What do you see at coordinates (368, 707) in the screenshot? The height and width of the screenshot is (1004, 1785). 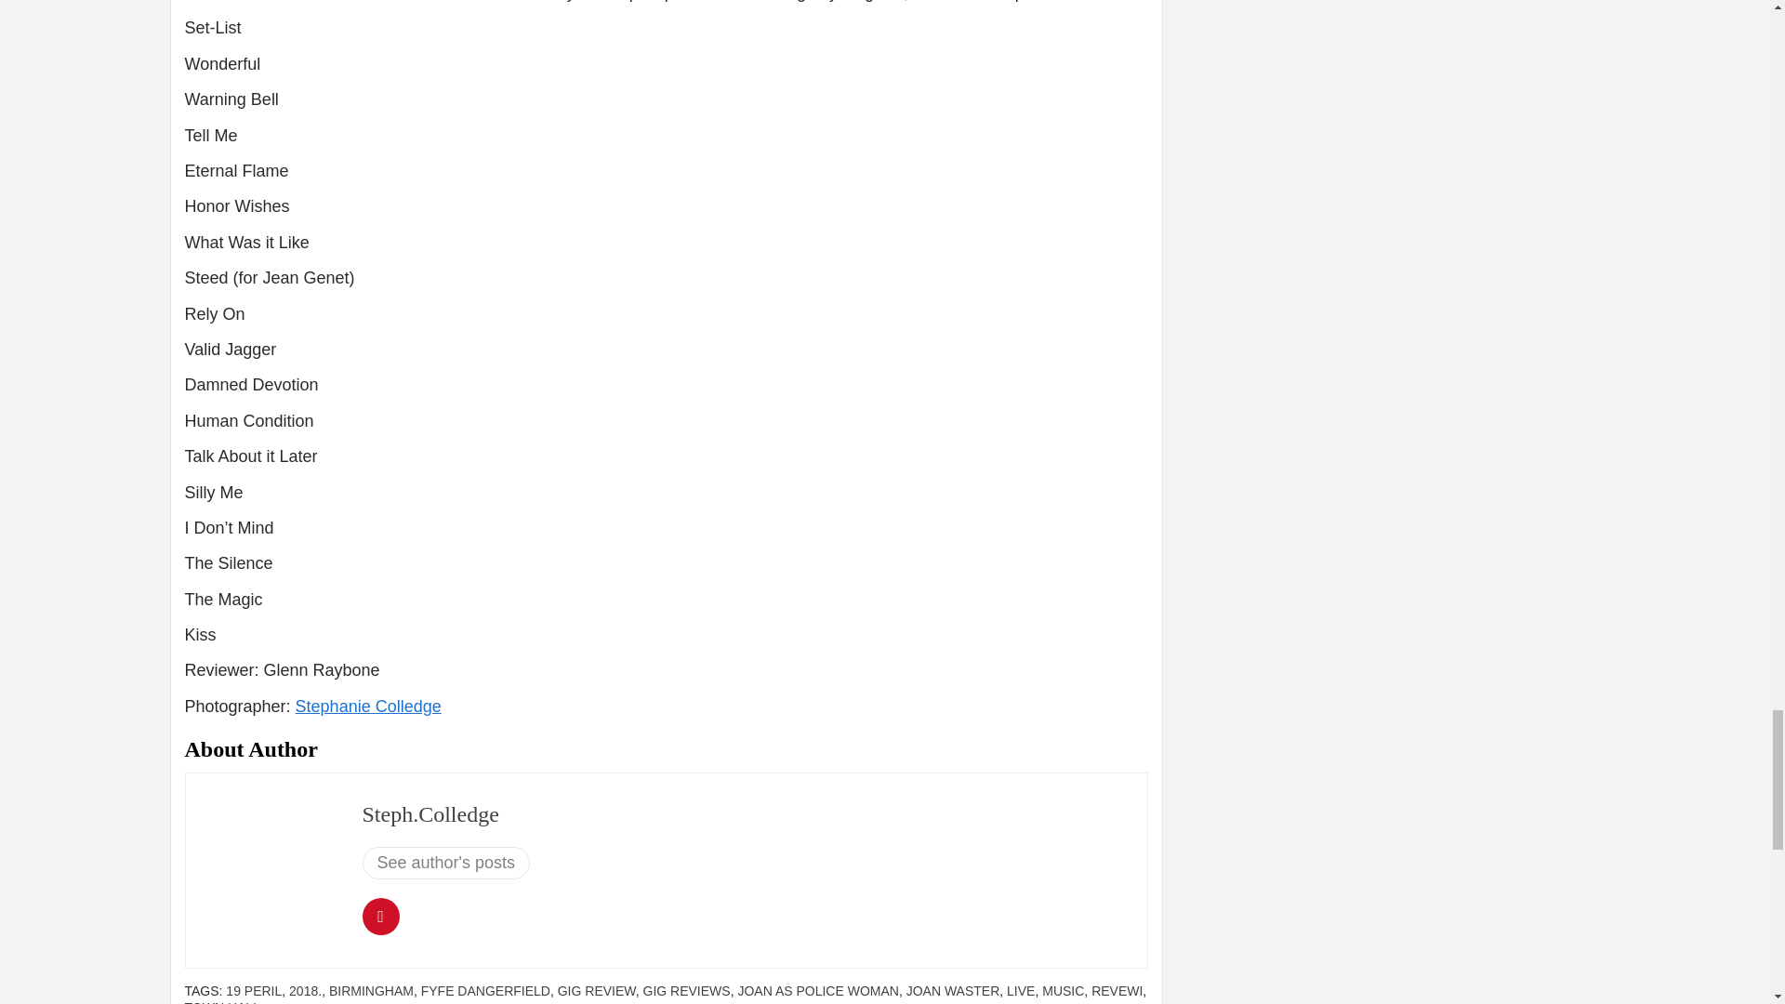 I see `Stephanie Colledge` at bounding box center [368, 707].